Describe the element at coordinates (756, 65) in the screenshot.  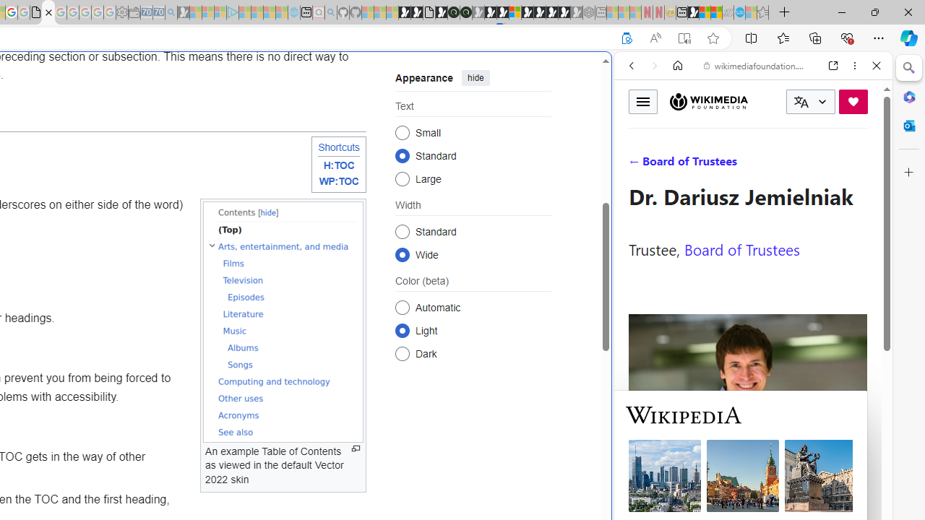
I see `wikimediafoundation.org` at that location.